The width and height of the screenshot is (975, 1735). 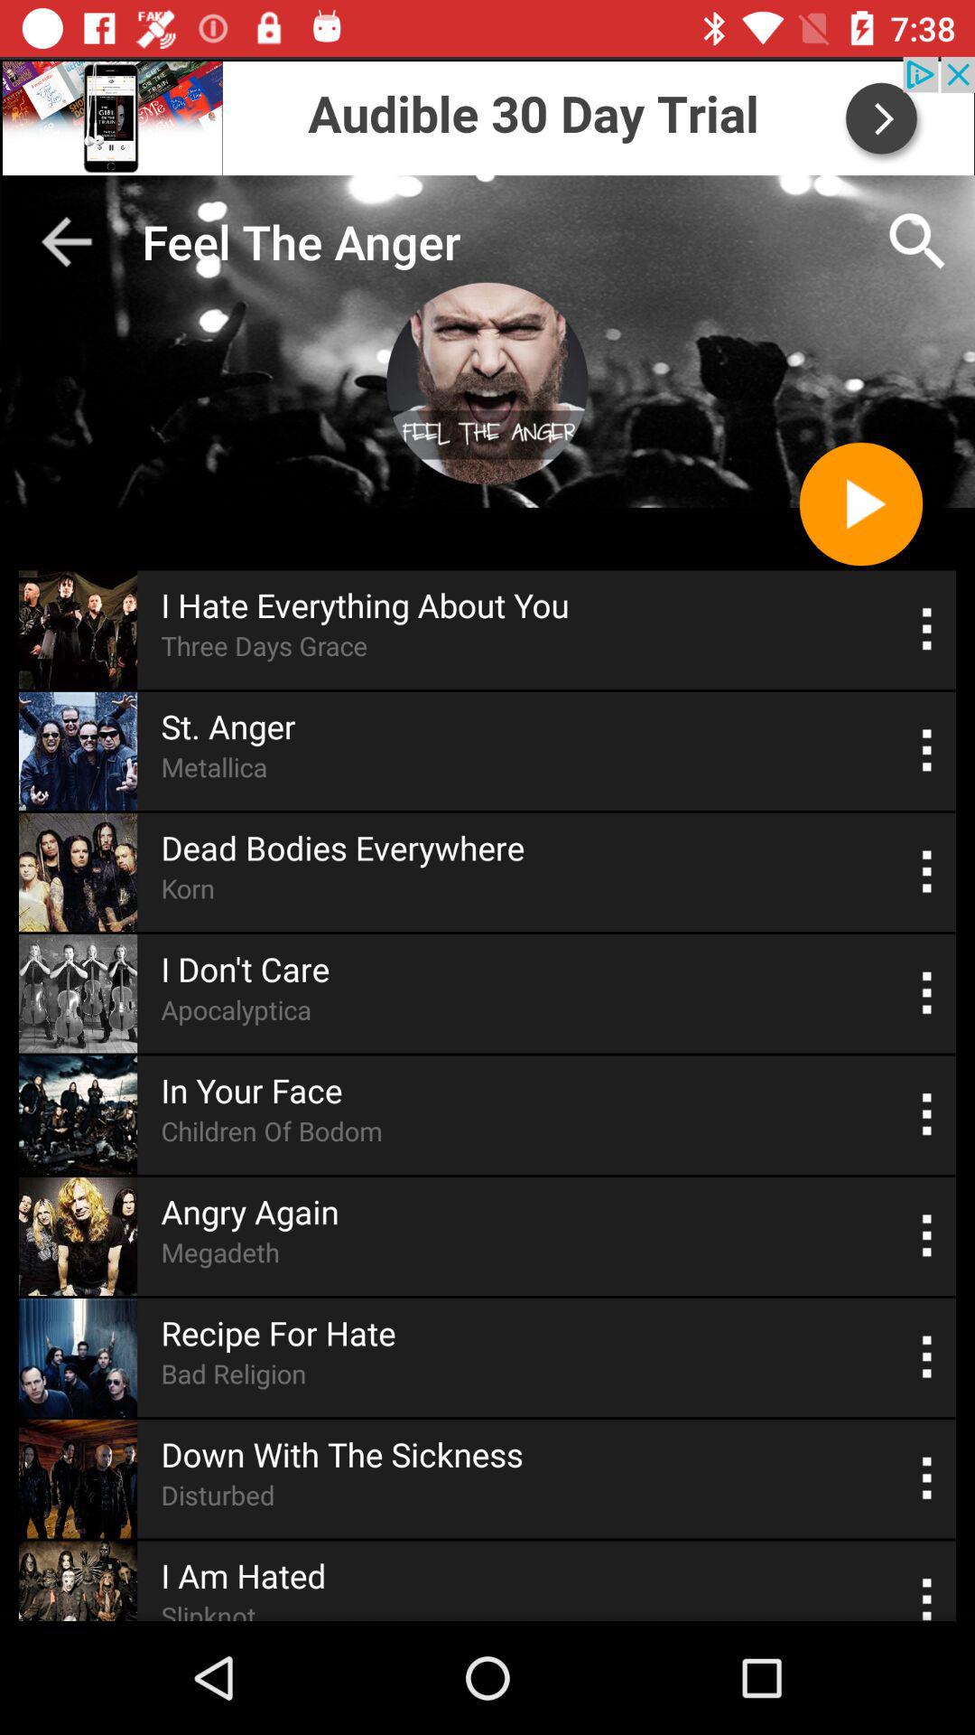 I want to click on view details of song, so click(x=928, y=994).